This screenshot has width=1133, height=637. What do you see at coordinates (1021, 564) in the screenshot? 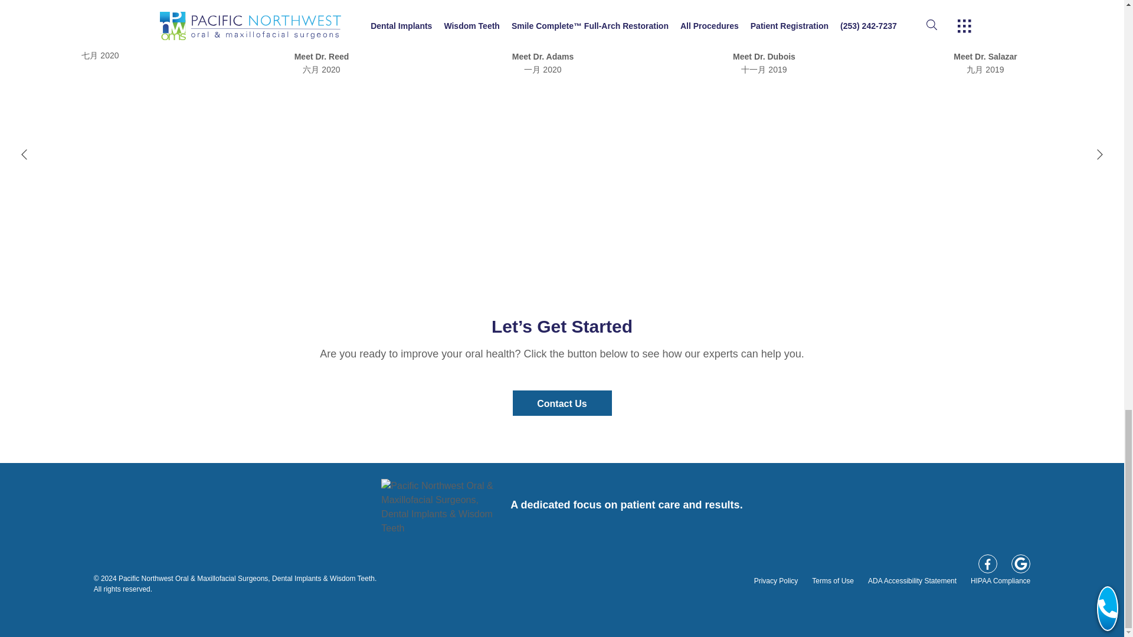
I see `Google` at bounding box center [1021, 564].